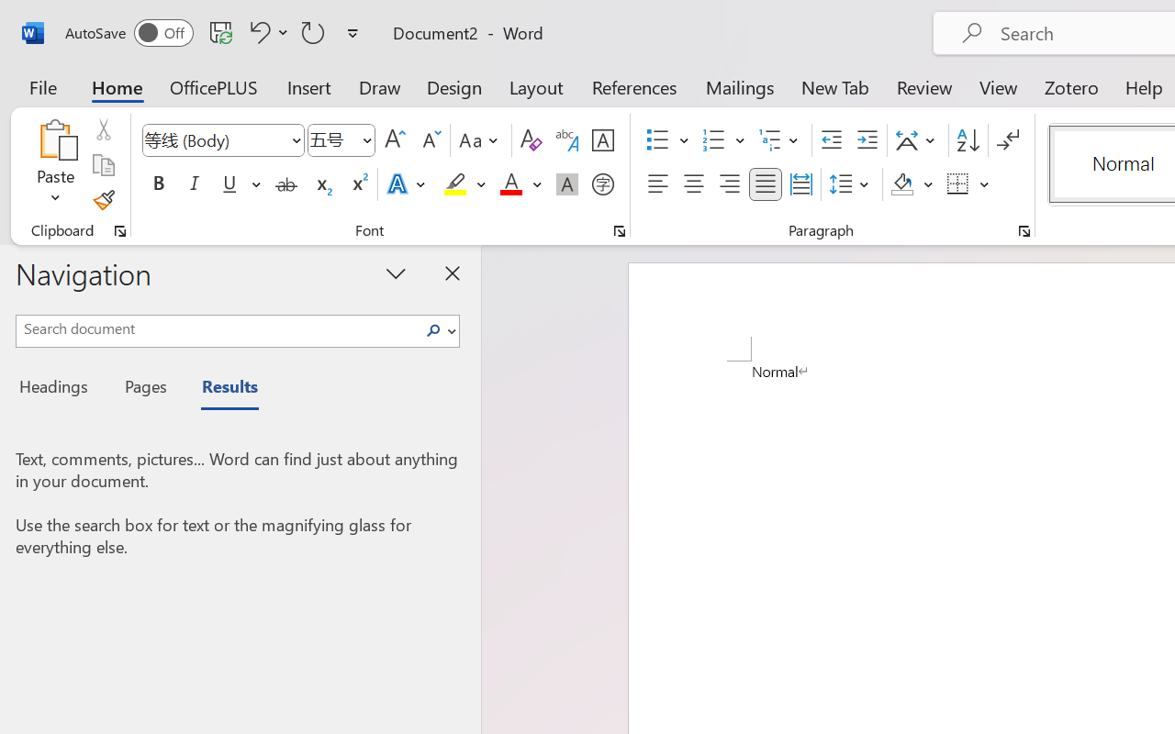  What do you see at coordinates (439, 330) in the screenshot?
I see `Search` at bounding box center [439, 330].